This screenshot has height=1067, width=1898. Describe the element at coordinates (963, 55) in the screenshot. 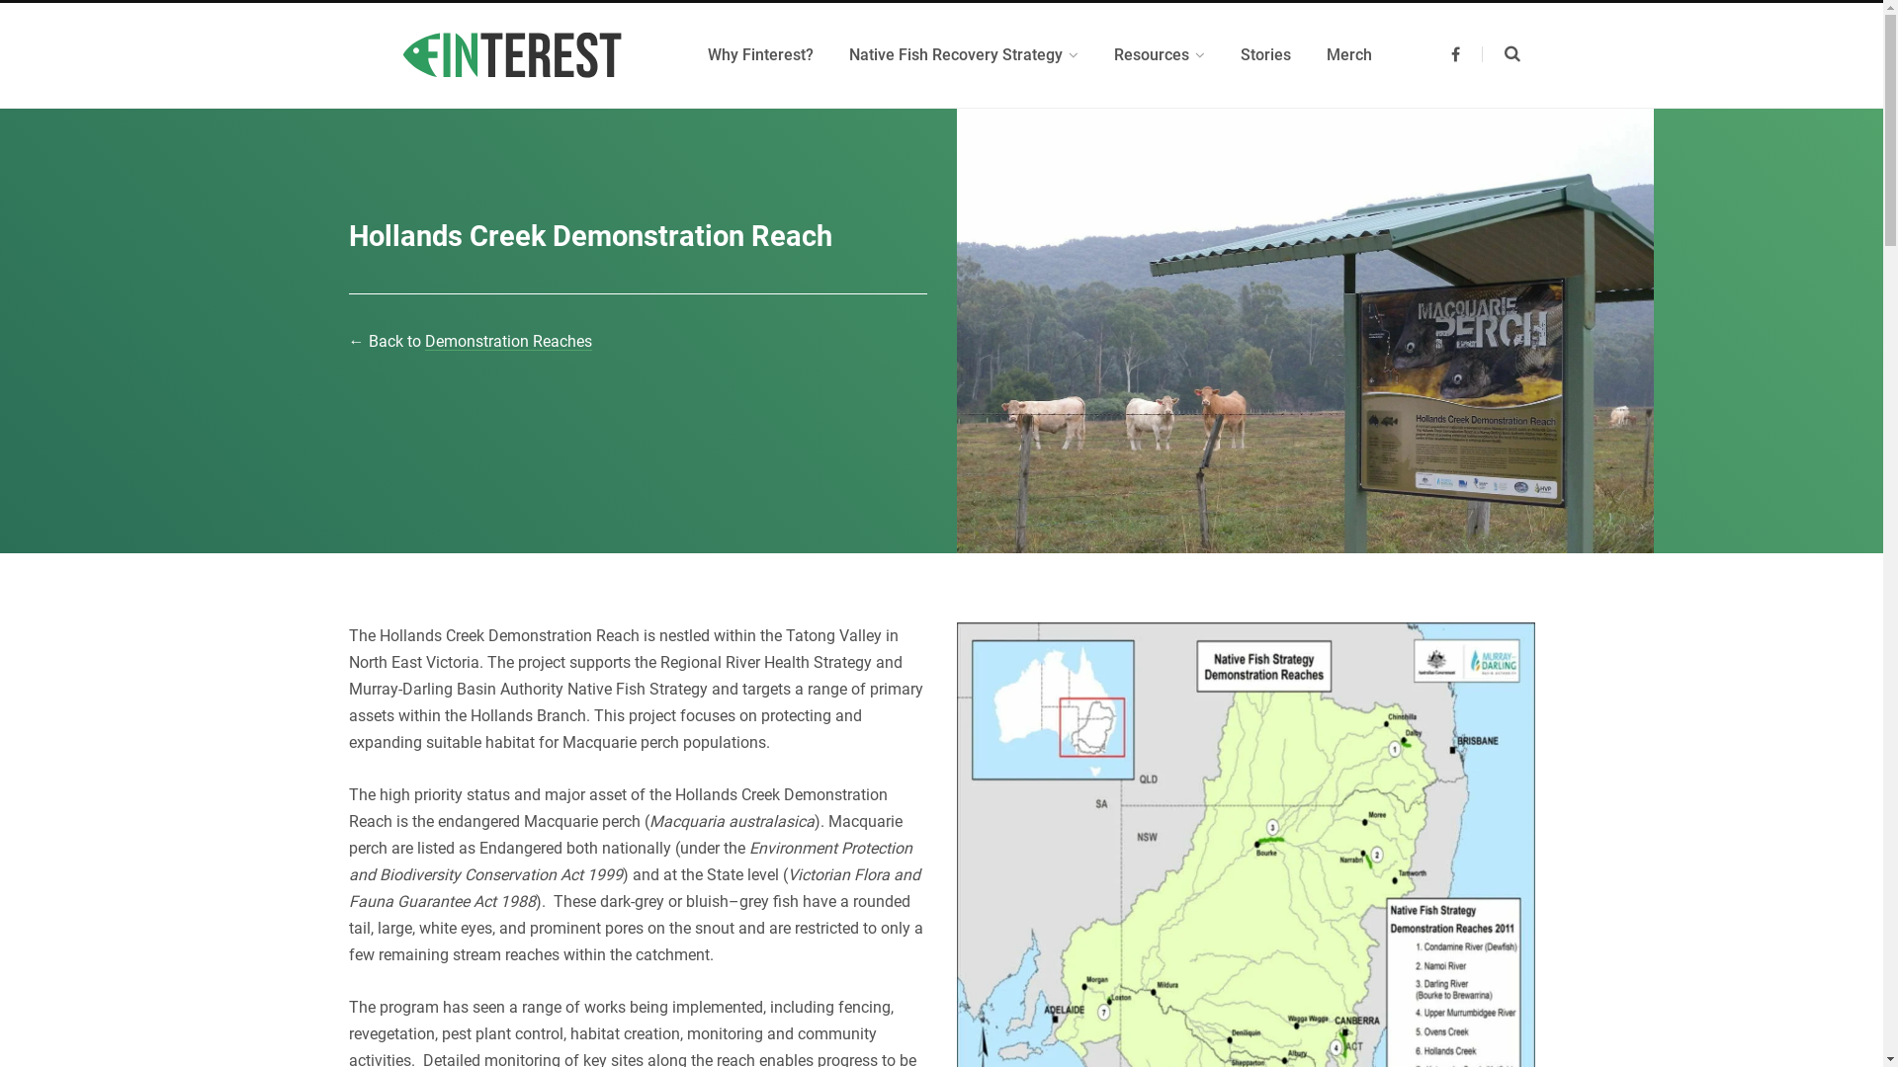

I see `Native Fish Recovery Strategy` at that location.